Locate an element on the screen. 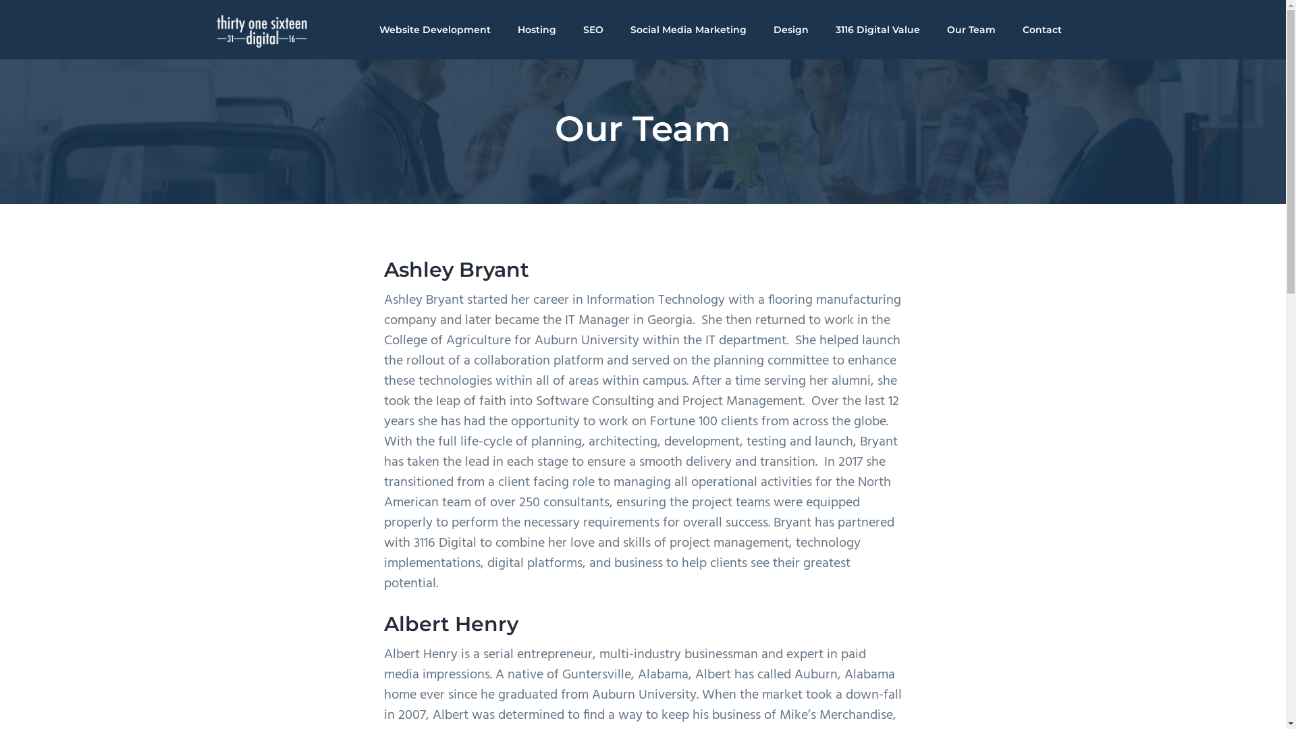 The image size is (1296, 729). Skip to primary navigation is located at coordinates (0, 0).